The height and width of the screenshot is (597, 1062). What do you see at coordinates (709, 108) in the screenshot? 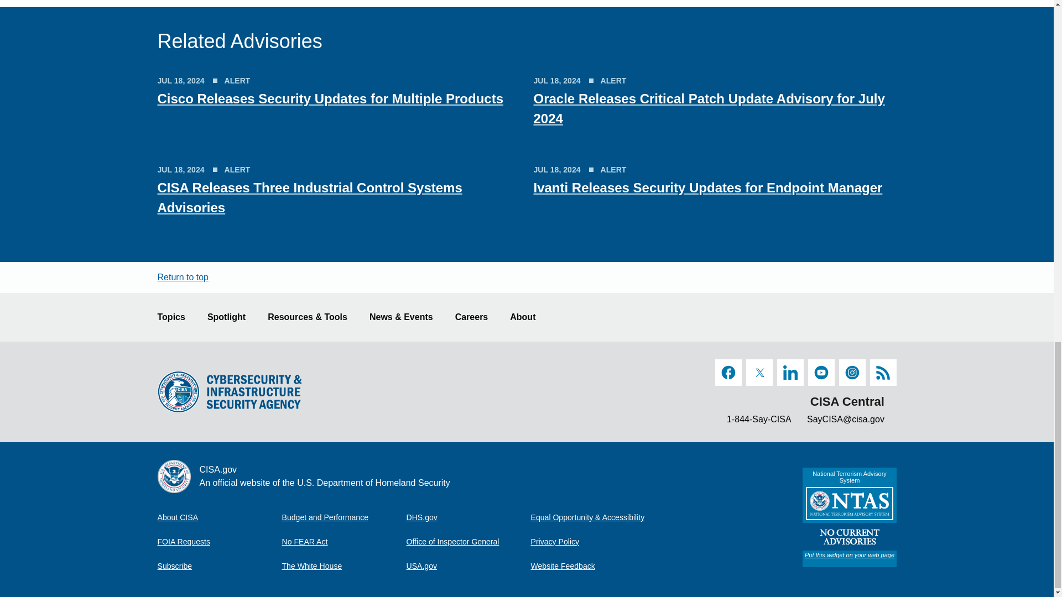
I see `Oracle Releases Critical Patch Update Advisory for July 2024` at bounding box center [709, 108].